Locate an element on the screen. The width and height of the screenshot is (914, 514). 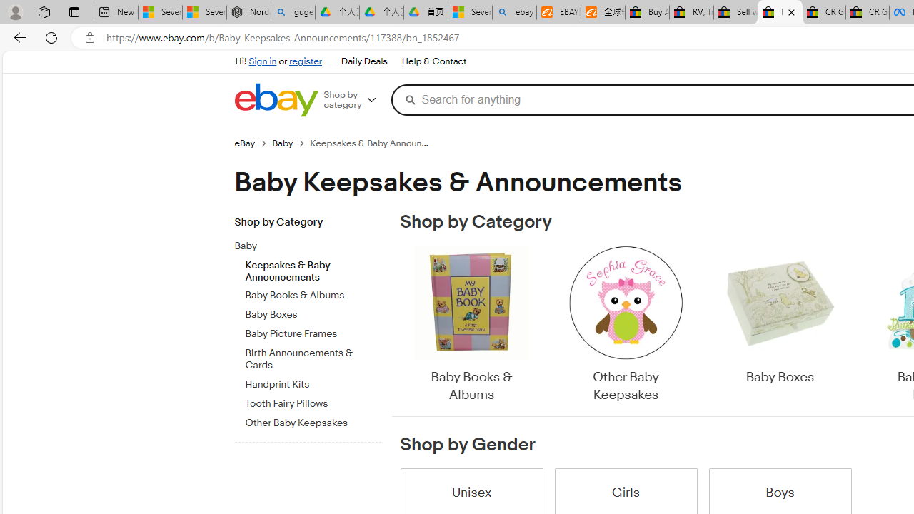
Tooth Fairy Pillows is located at coordinates (313, 401).